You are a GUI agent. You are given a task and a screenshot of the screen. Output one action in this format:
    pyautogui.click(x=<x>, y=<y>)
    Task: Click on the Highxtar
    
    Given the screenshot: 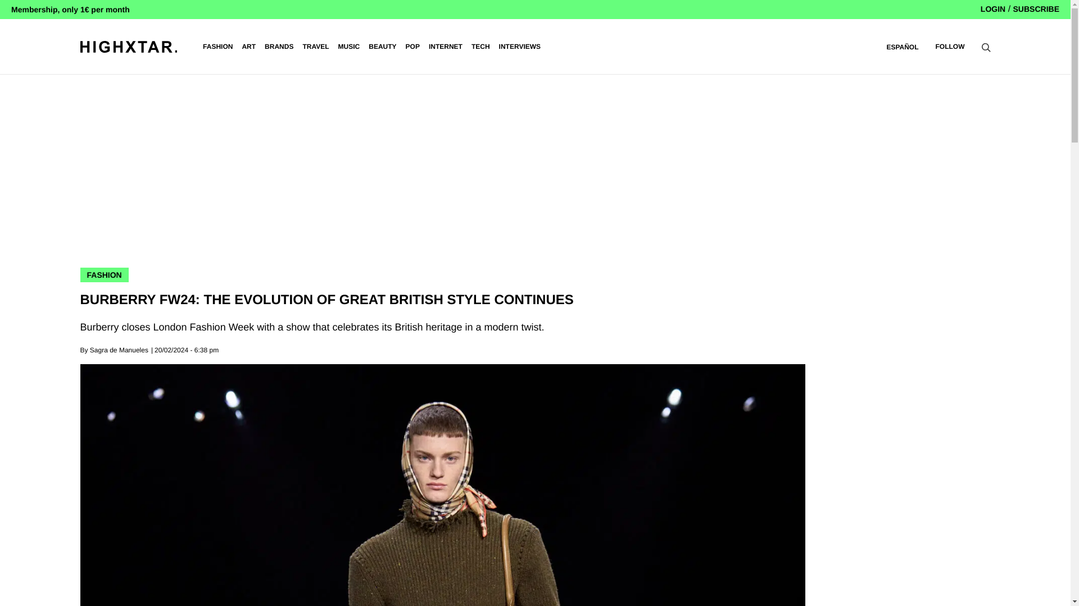 What is the action you would take?
    pyautogui.click(x=128, y=46)
    